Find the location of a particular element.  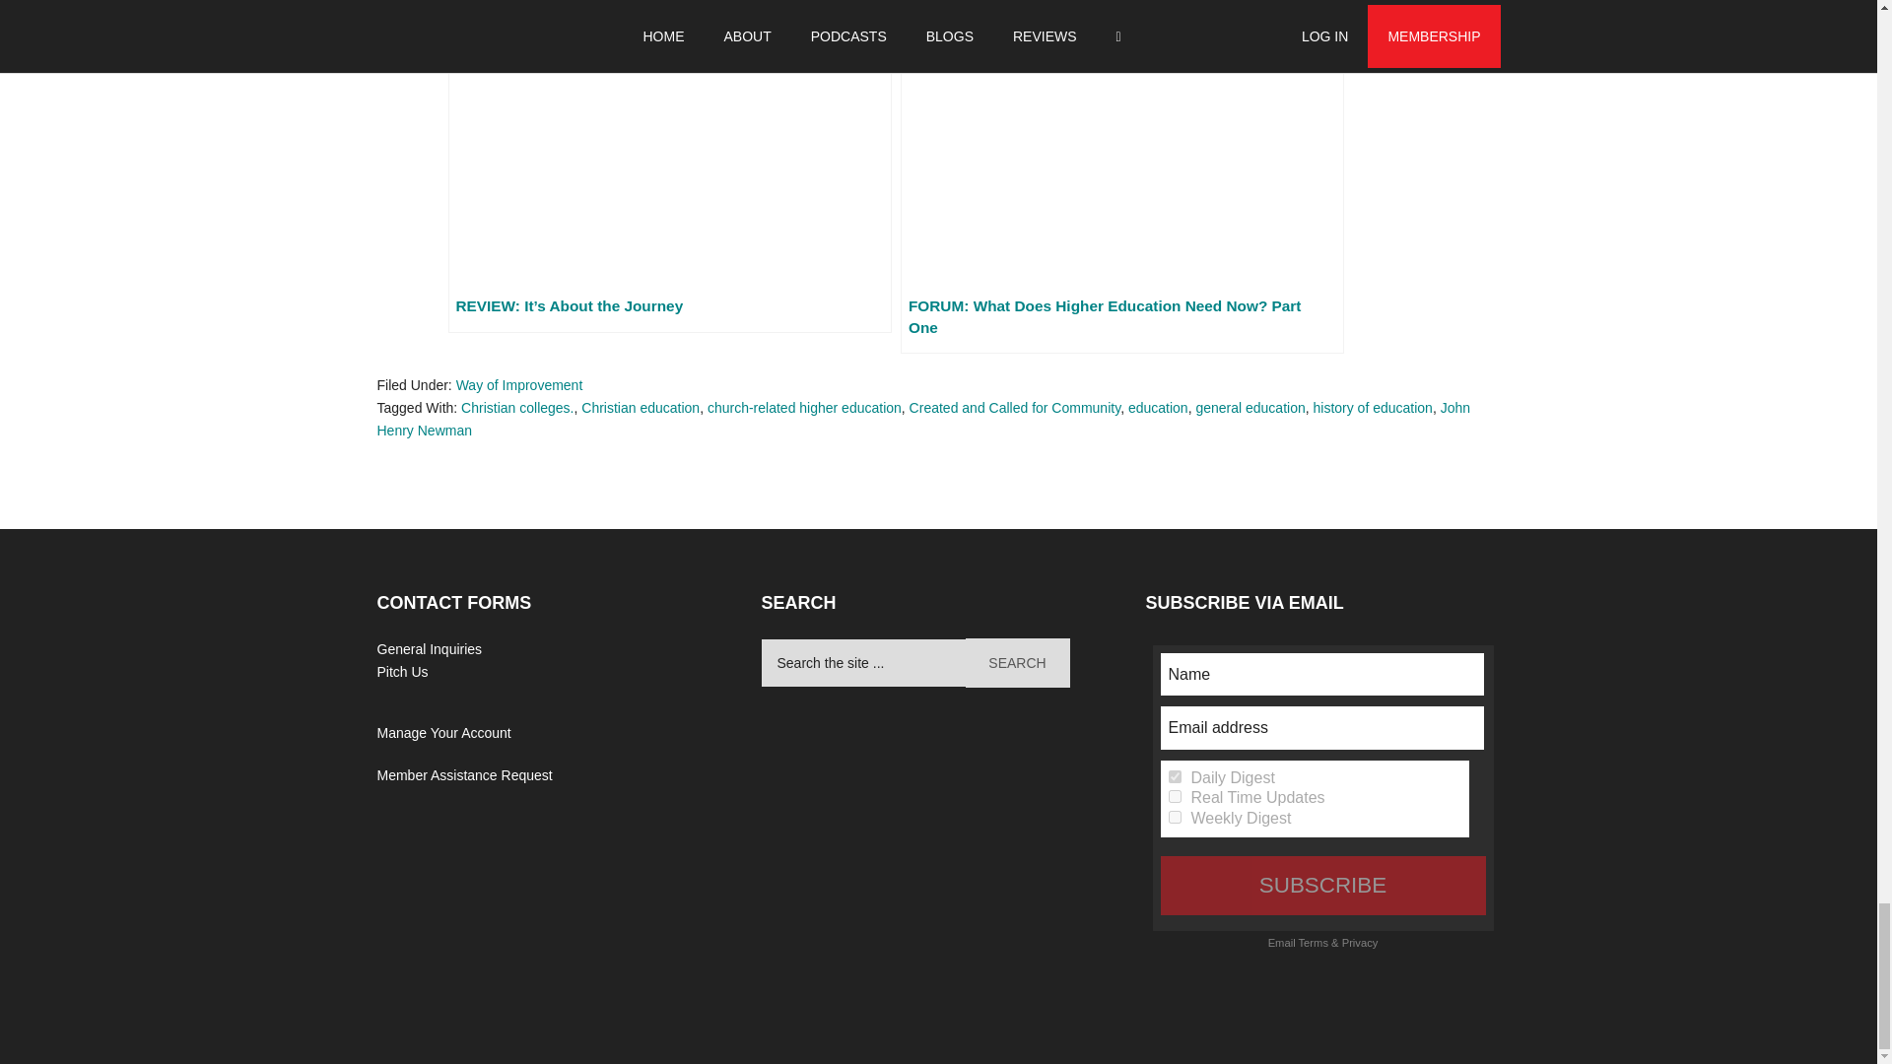

Email subscriptions privacy policy is located at coordinates (1360, 943).